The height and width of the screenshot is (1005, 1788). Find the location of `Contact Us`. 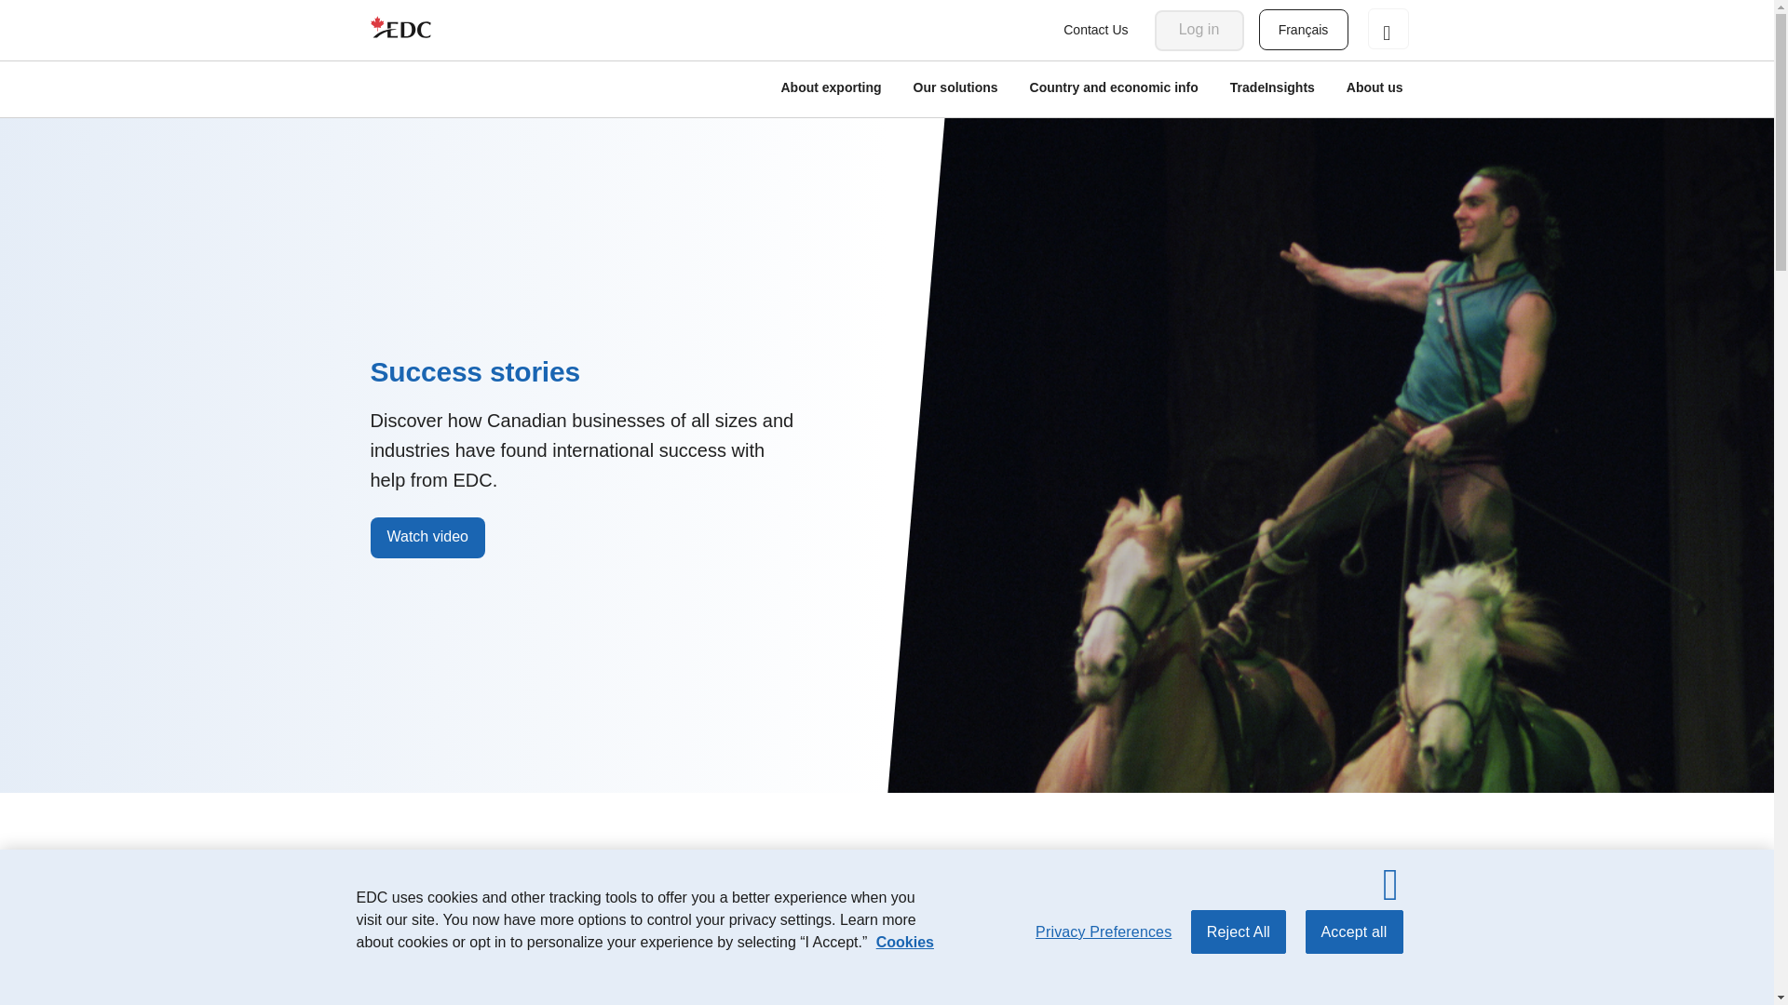

Contact Us is located at coordinates (1095, 30).